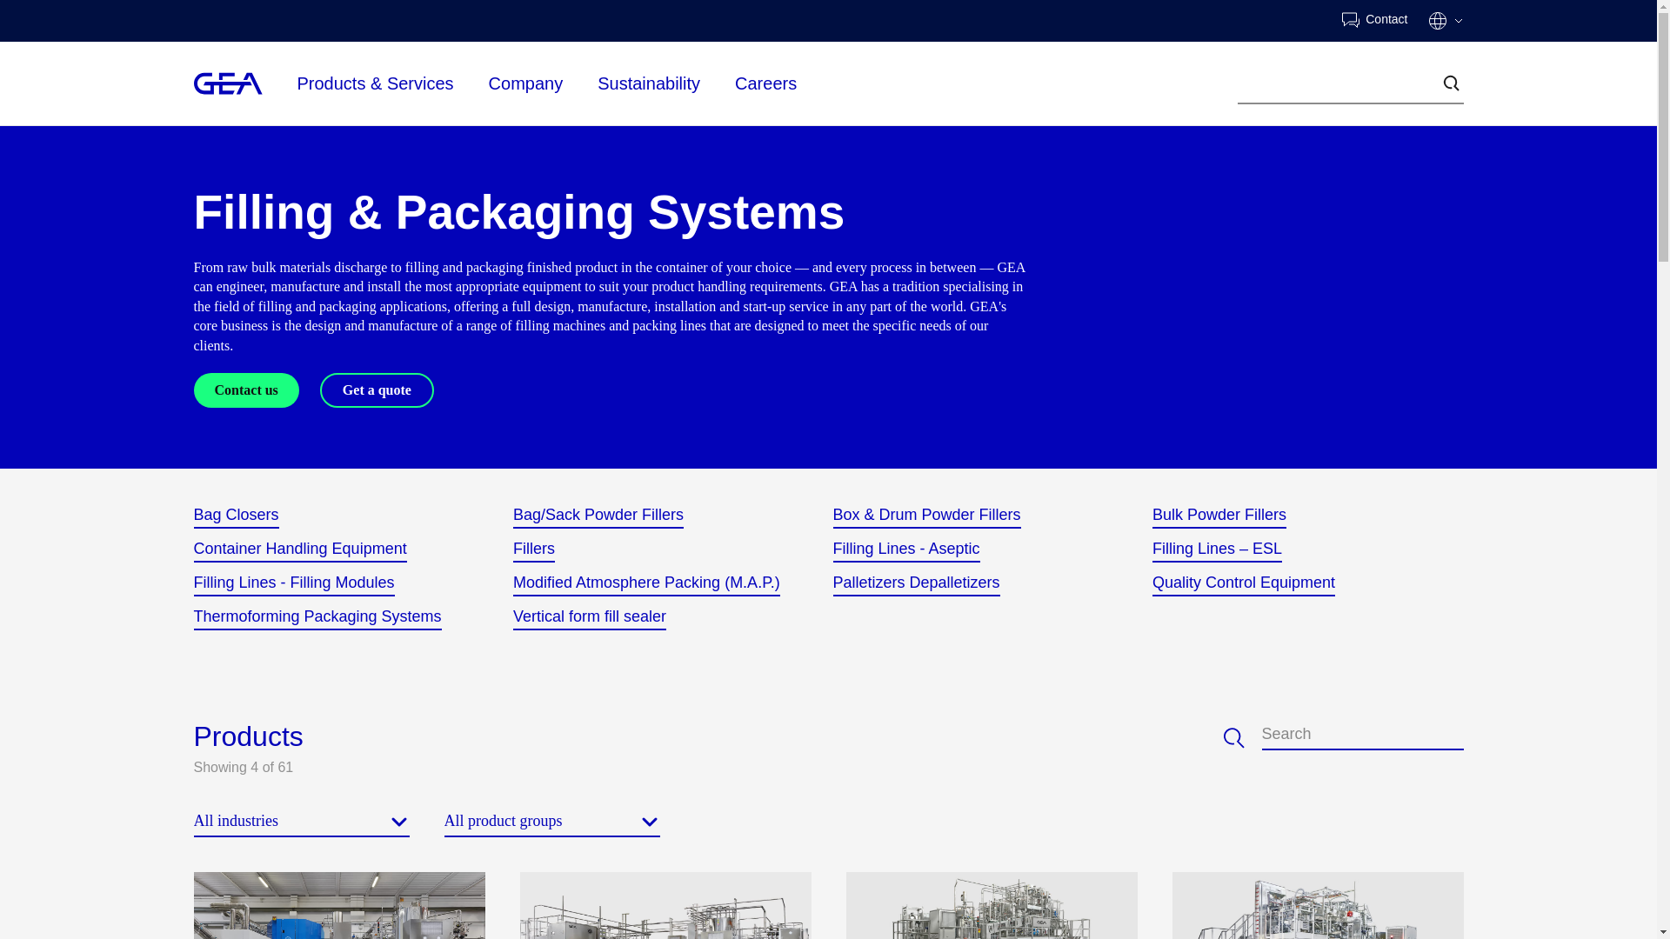  I want to click on Company, so click(526, 83).